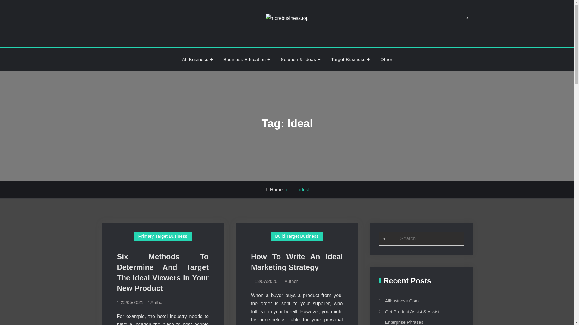 Image resolution: width=579 pixels, height=325 pixels. Describe the element at coordinates (321, 35) in the screenshot. I see `morebusiness.top` at that location.